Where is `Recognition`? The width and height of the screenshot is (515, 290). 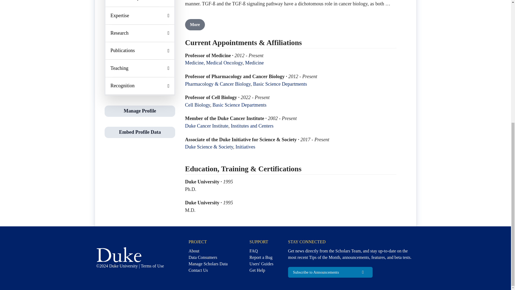
Recognition is located at coordinates (140, 86).